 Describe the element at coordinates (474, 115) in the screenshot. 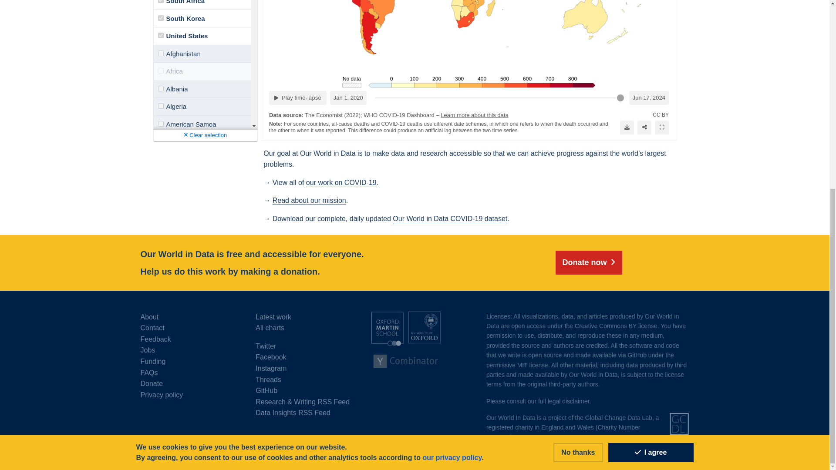

I see `Learn more about this data` at that location.